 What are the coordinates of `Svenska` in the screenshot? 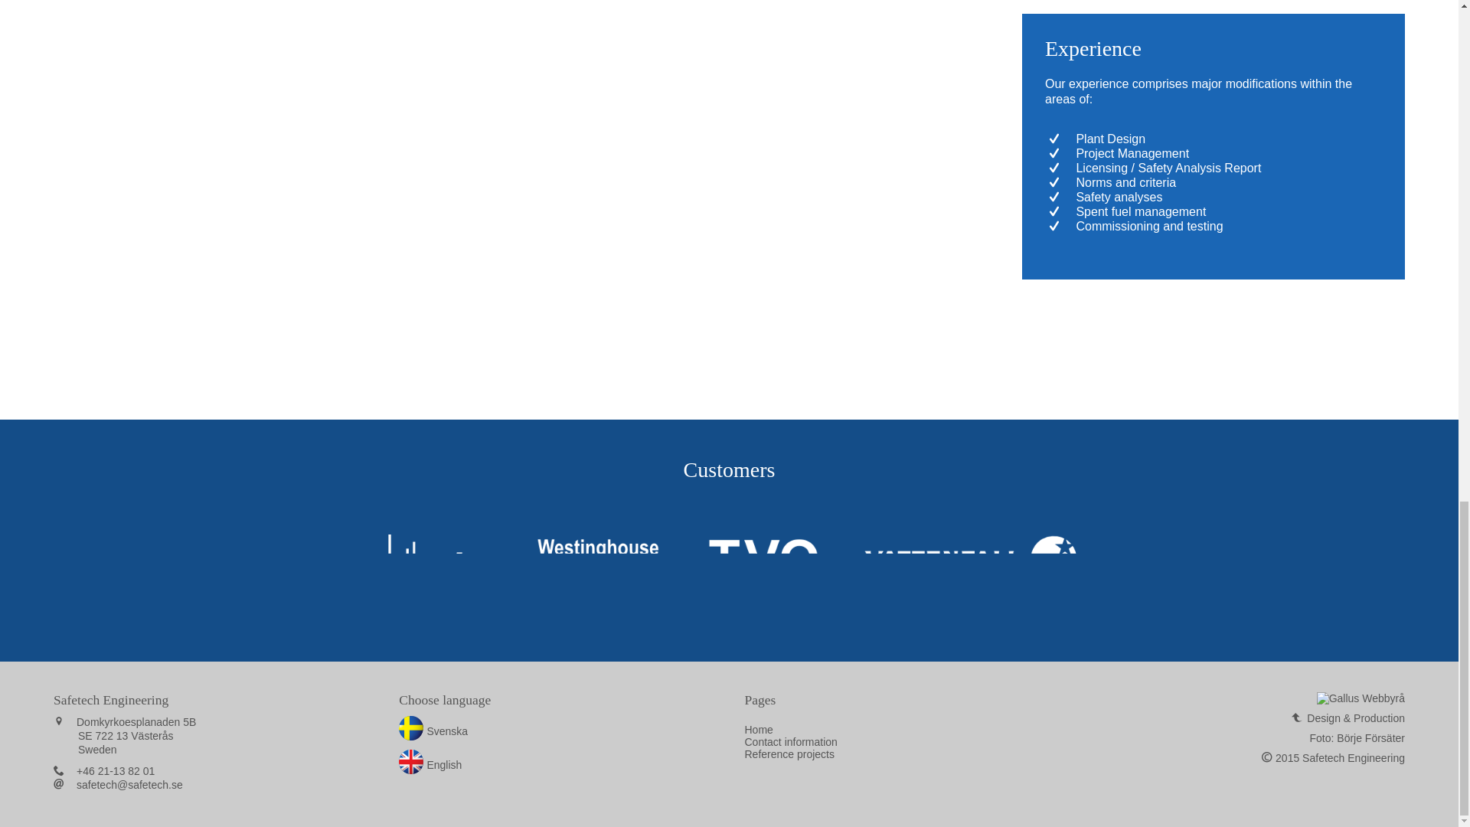 It's located at (433, 731).